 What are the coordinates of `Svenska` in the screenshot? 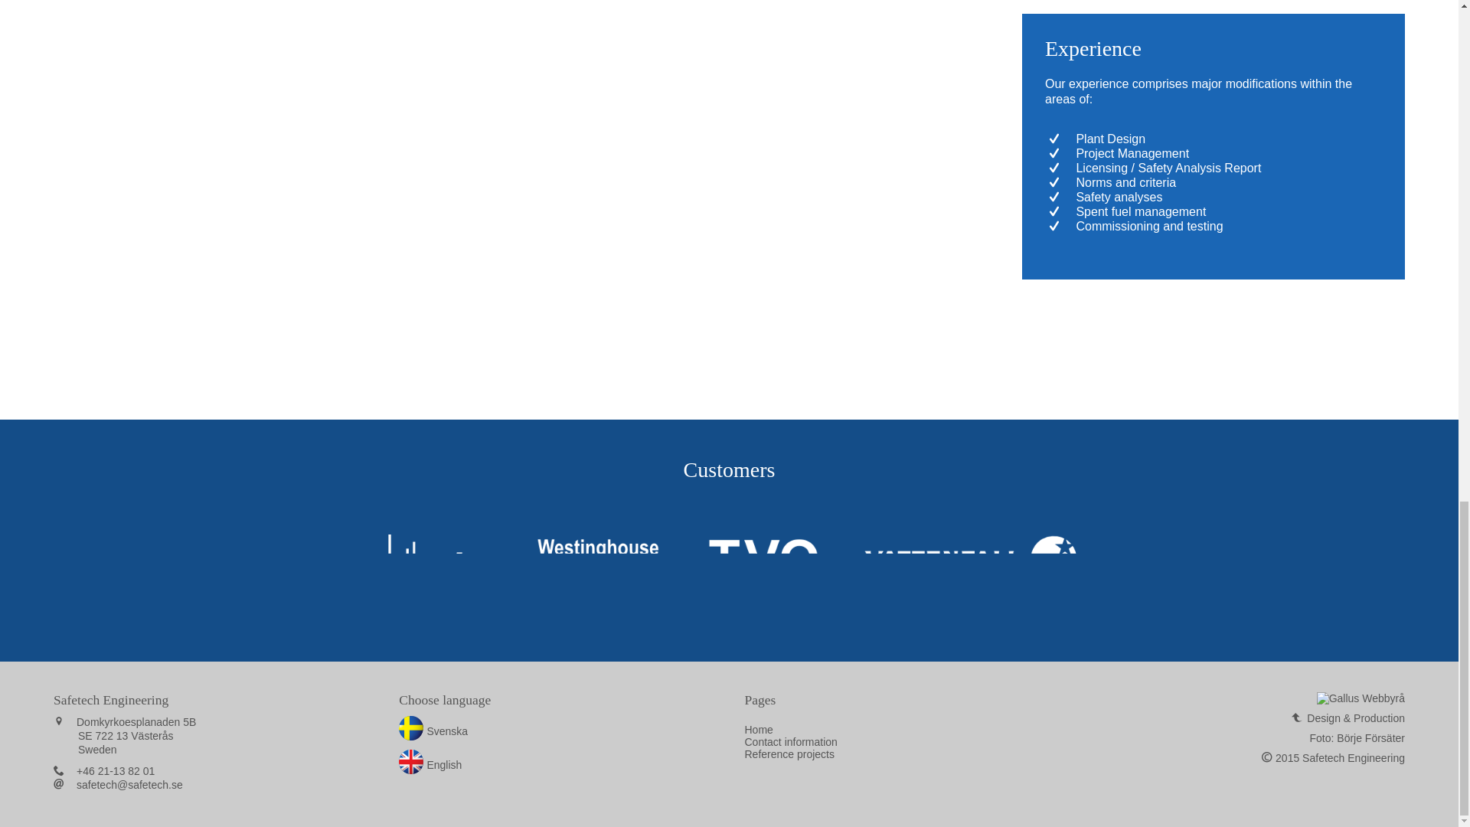 It's located at (433, 731).